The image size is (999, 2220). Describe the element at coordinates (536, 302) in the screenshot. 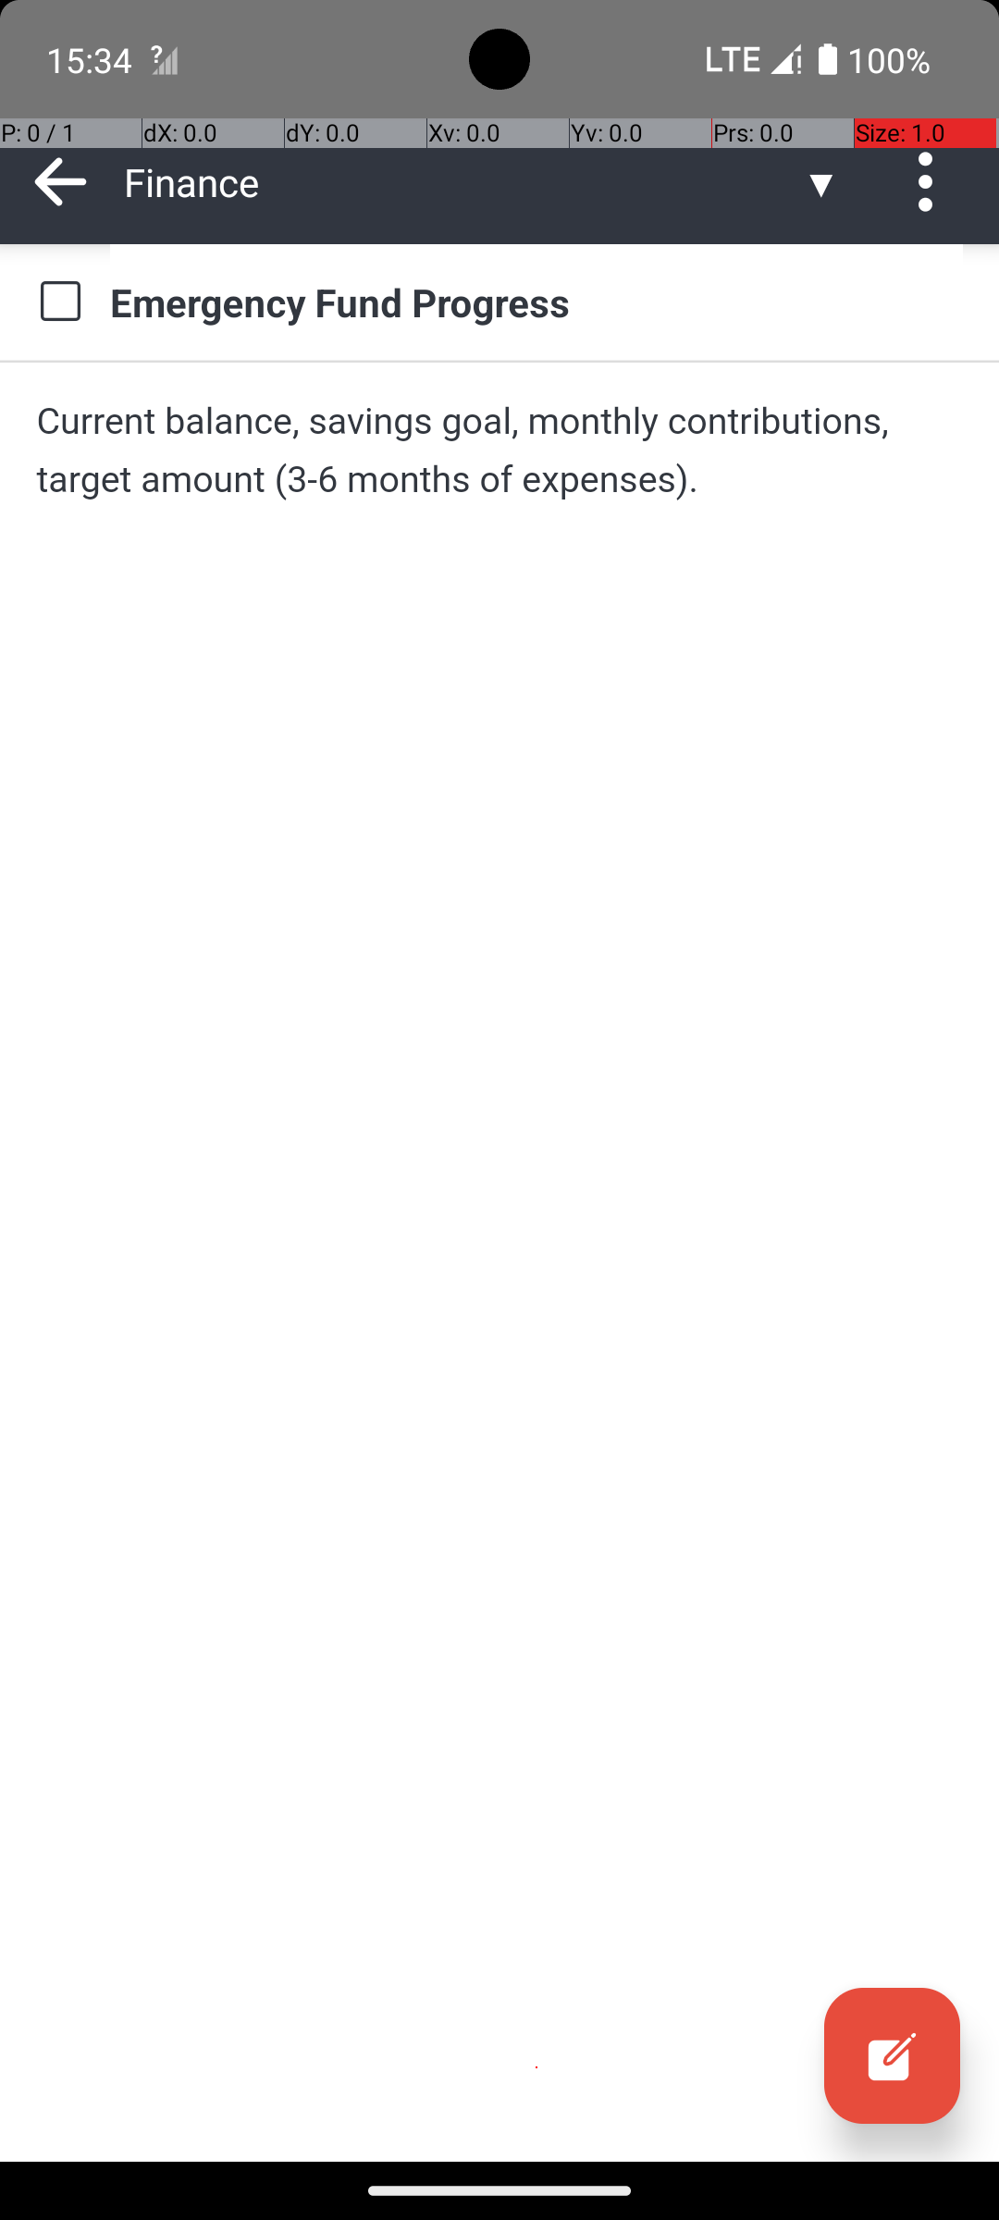

I see `Emergency Fund Progress` at that location.